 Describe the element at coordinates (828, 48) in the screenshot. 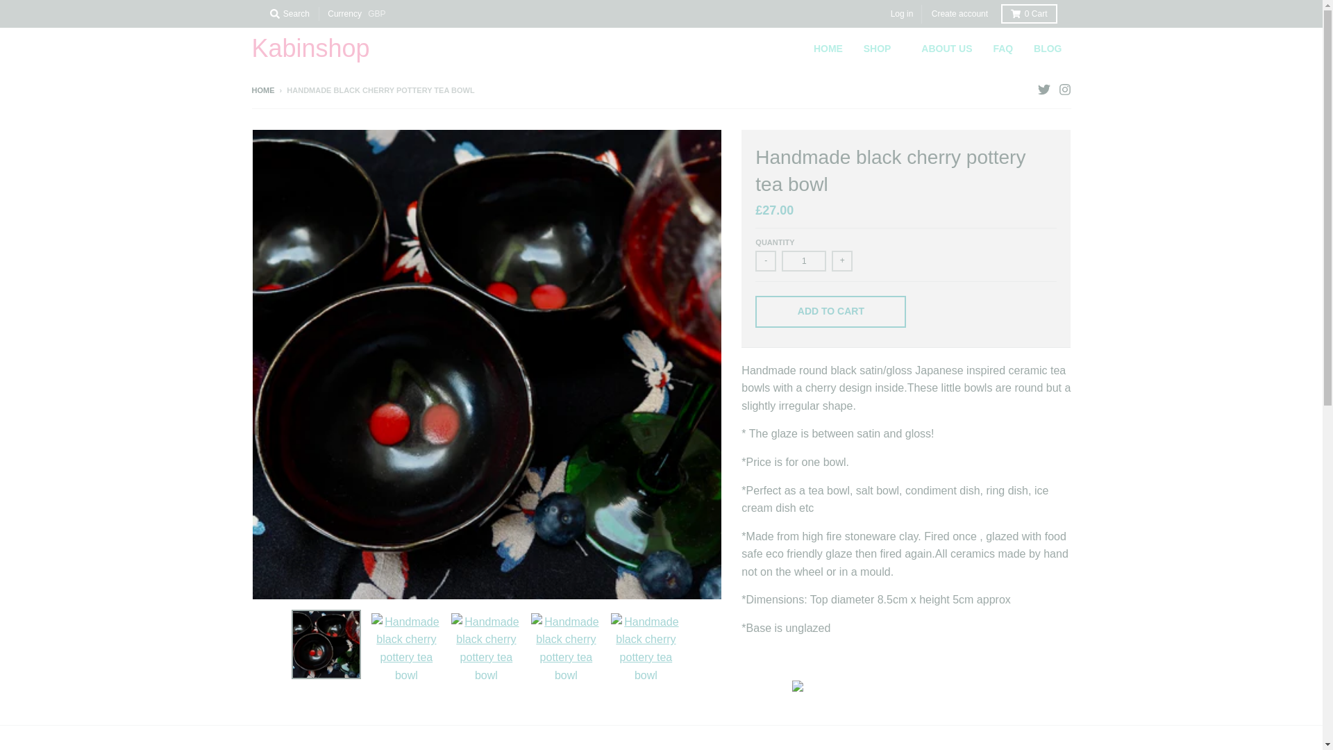

I see `HOME` at that location.